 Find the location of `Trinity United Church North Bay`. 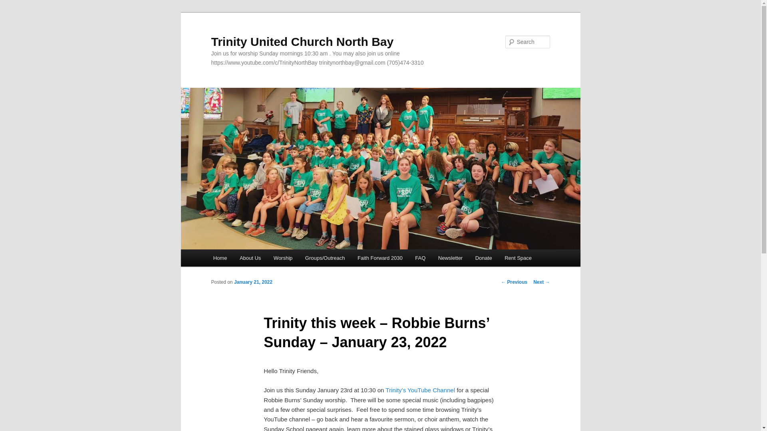

Trinity United Church North Bay is located at coordinates (302, 42).